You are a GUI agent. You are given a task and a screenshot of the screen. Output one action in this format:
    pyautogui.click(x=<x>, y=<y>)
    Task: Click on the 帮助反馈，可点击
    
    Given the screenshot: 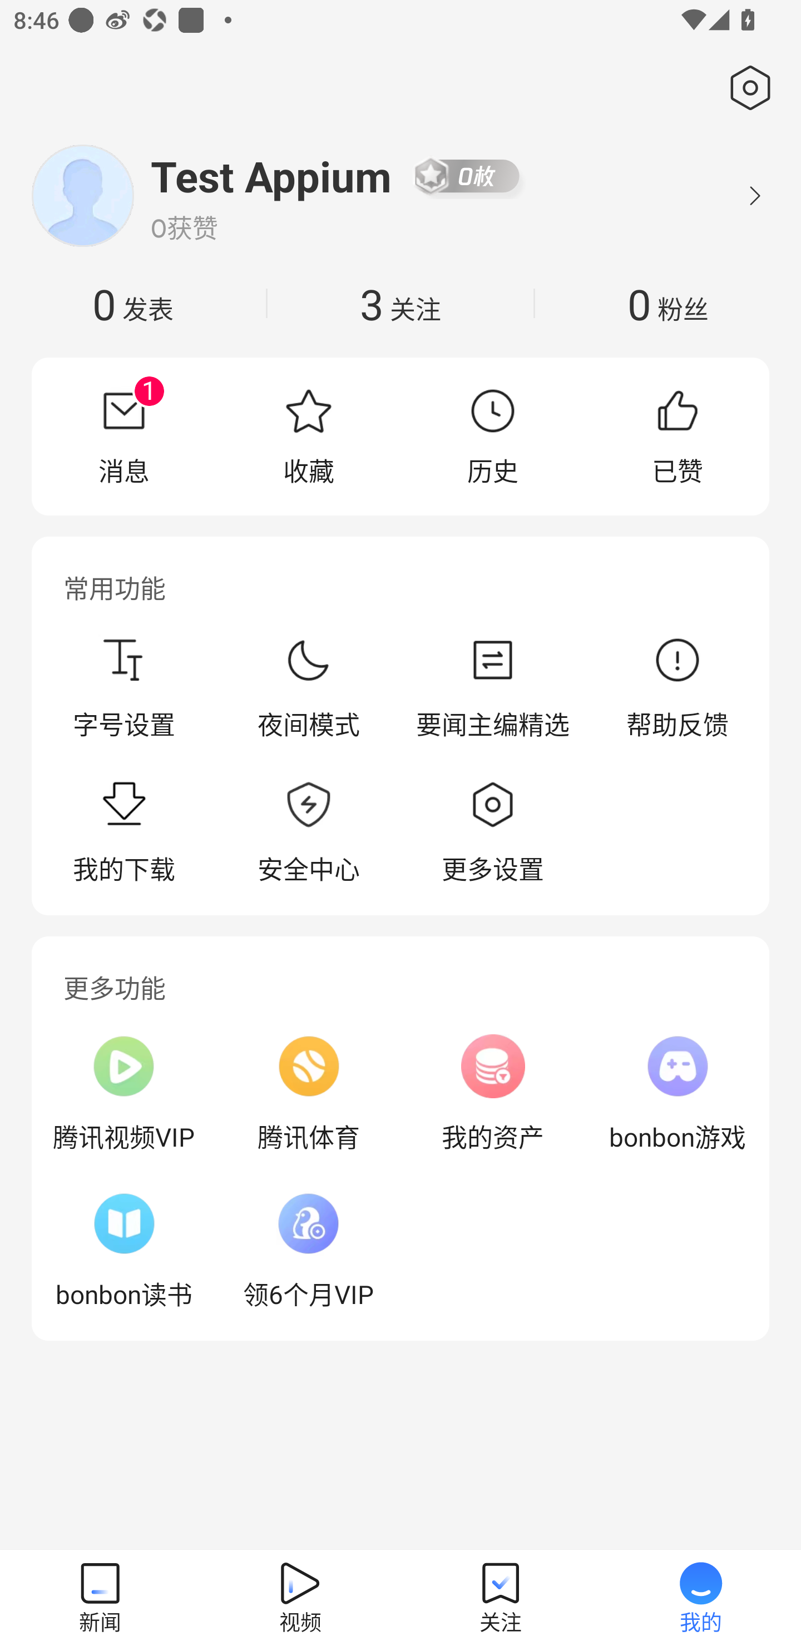 What is the action you would take?
    pyautogui.click(x=677, y=688)
    